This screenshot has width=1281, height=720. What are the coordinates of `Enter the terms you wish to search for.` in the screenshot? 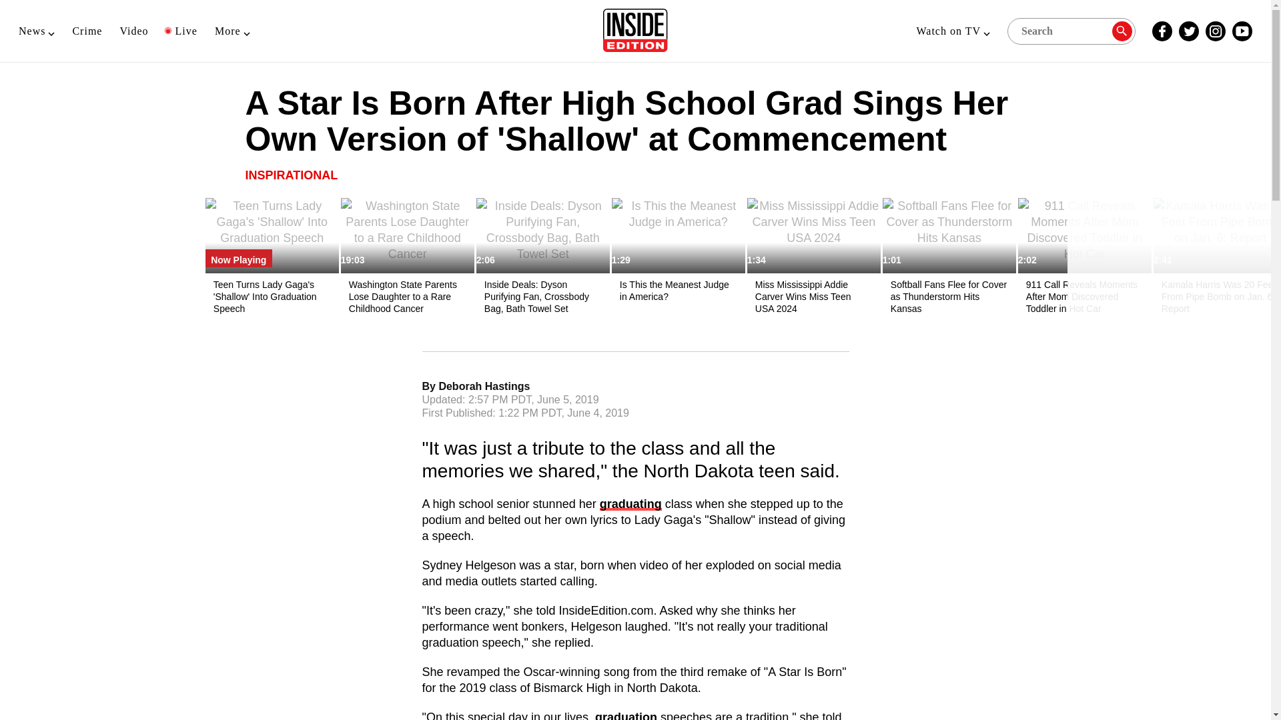 It's located at (1071, 30).